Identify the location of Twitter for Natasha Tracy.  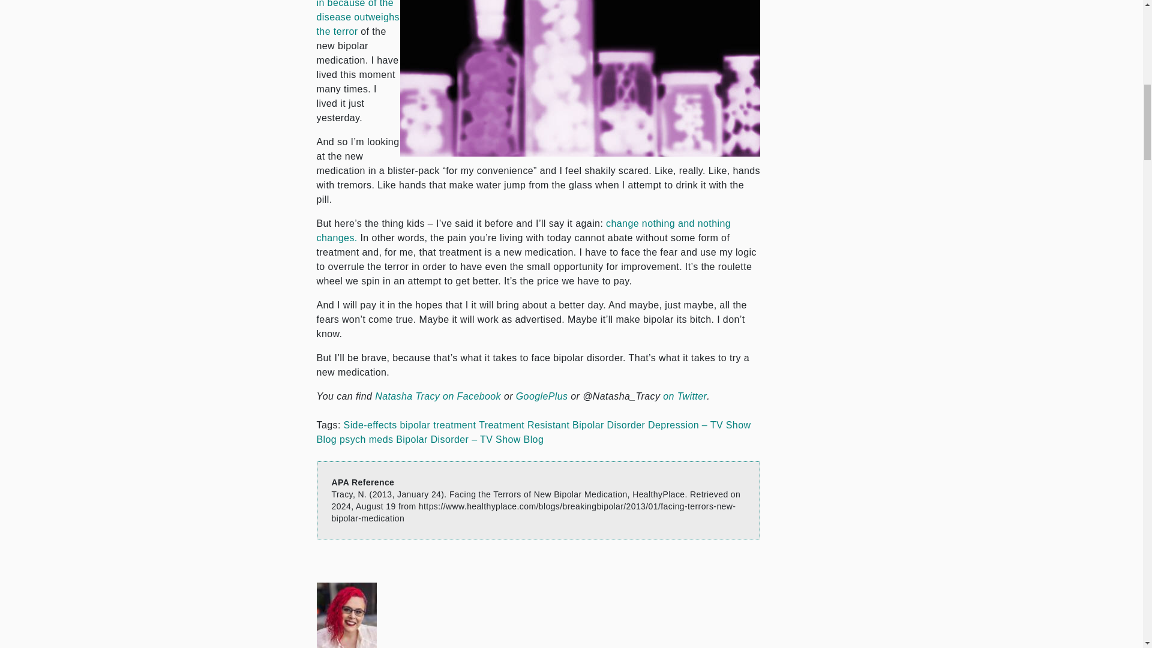
(685, 396).